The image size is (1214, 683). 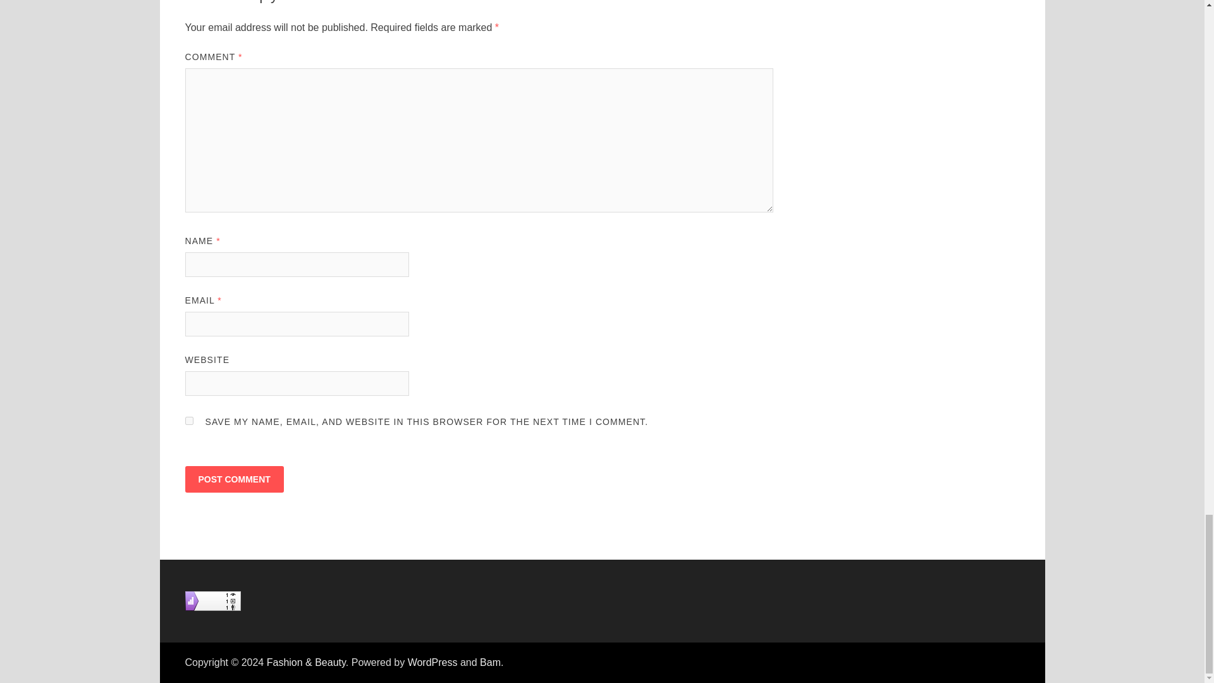 What do you see at coordinates (233, 479) in the screenshot?
I see `Post Comment` at bounding box center [233, 479].